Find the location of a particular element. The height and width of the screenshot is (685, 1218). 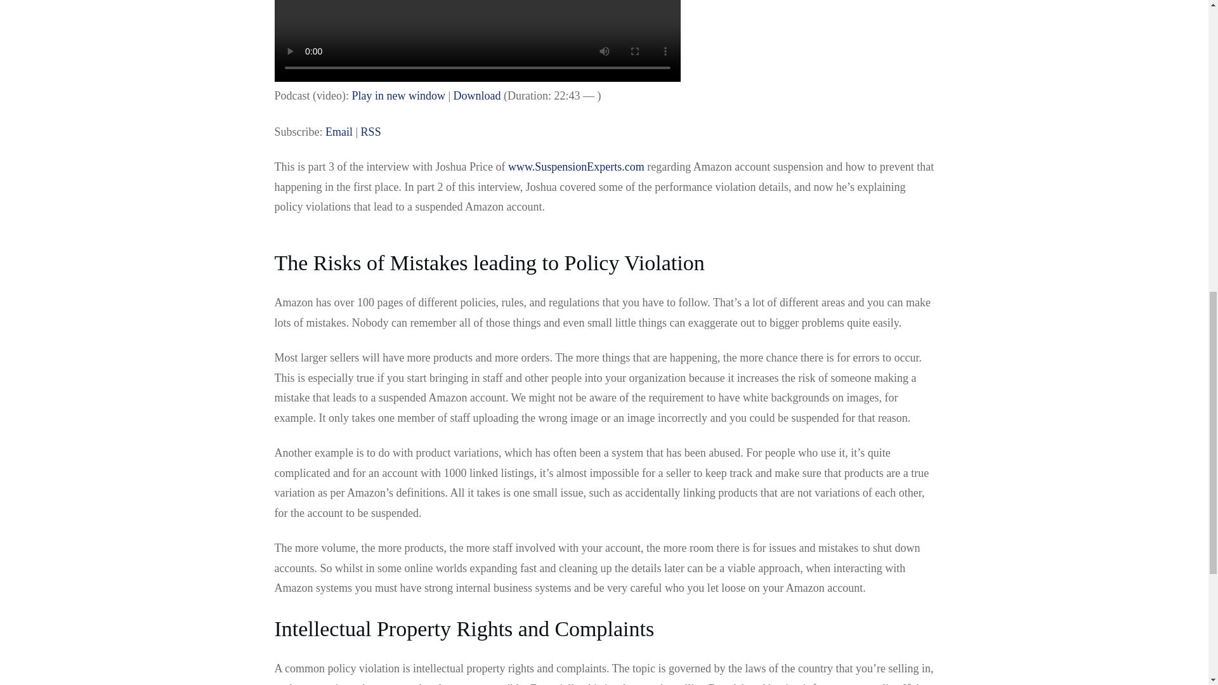

www.SuspensionExperts.com is located at coordinates (576, 166).